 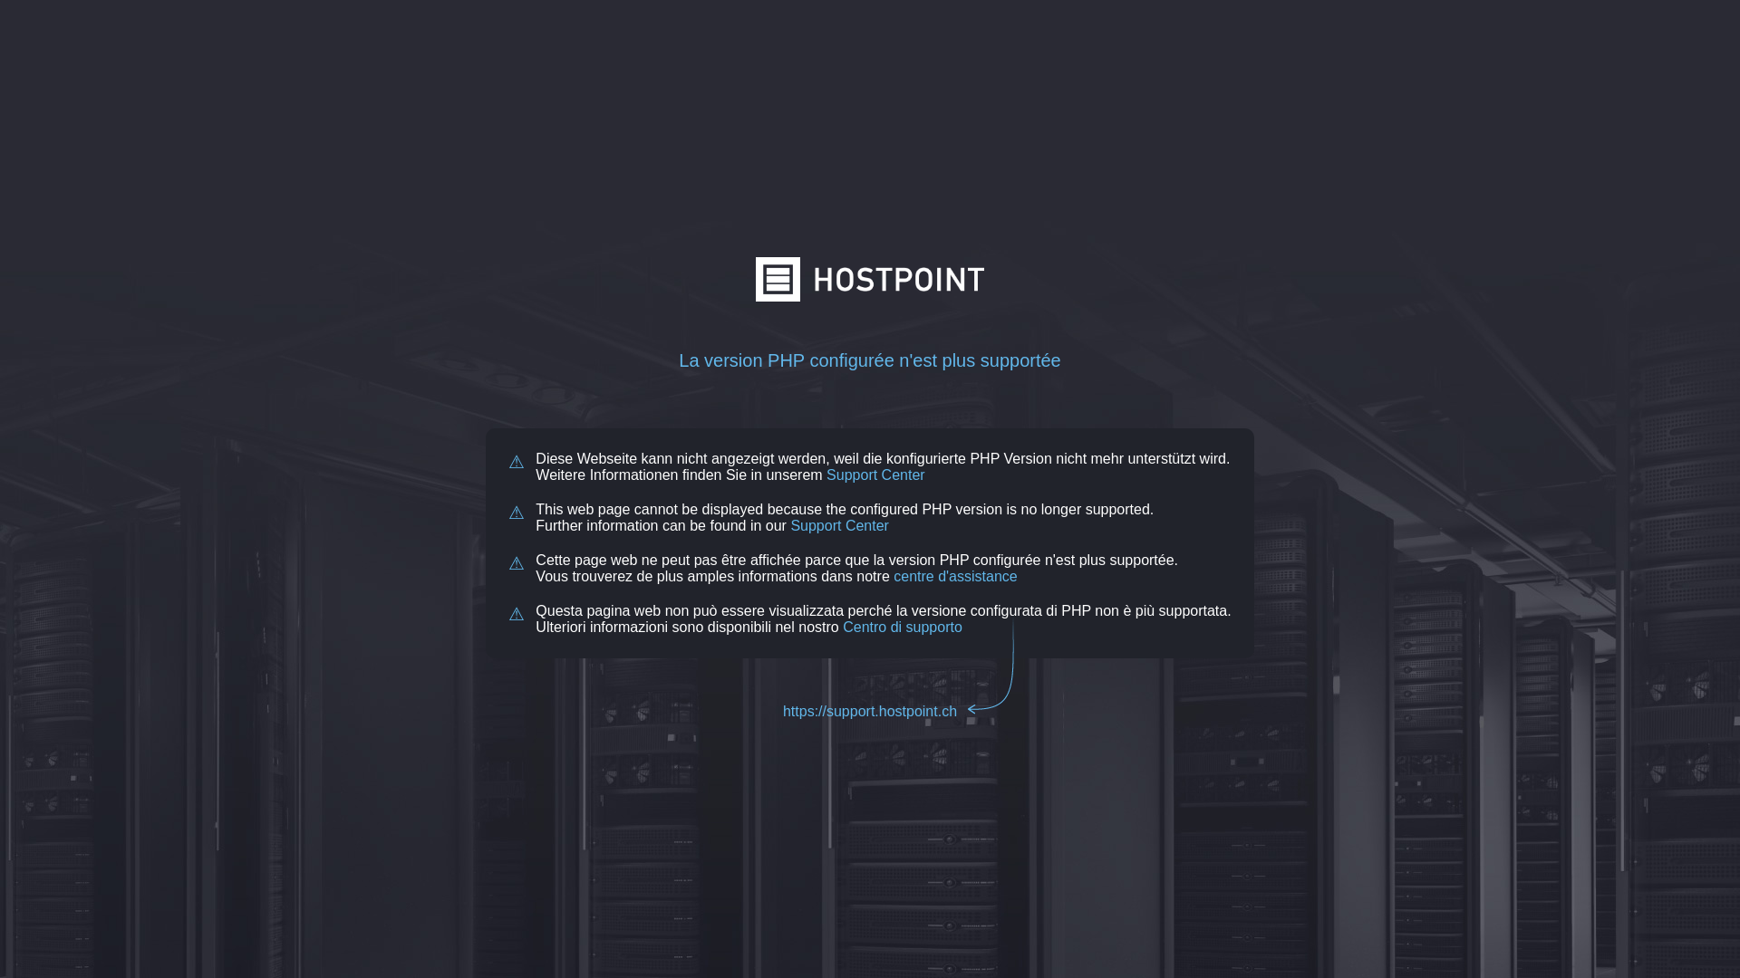 I want to click on Support Center, so click(x=875, y=475).